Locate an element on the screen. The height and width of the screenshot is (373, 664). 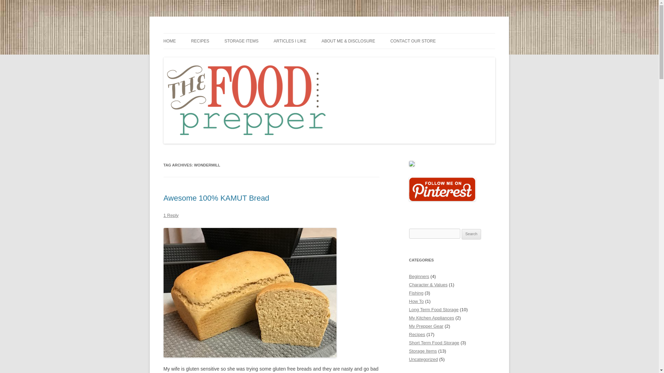
CONTACT OUR STORE is located at coordinates (413, 41).